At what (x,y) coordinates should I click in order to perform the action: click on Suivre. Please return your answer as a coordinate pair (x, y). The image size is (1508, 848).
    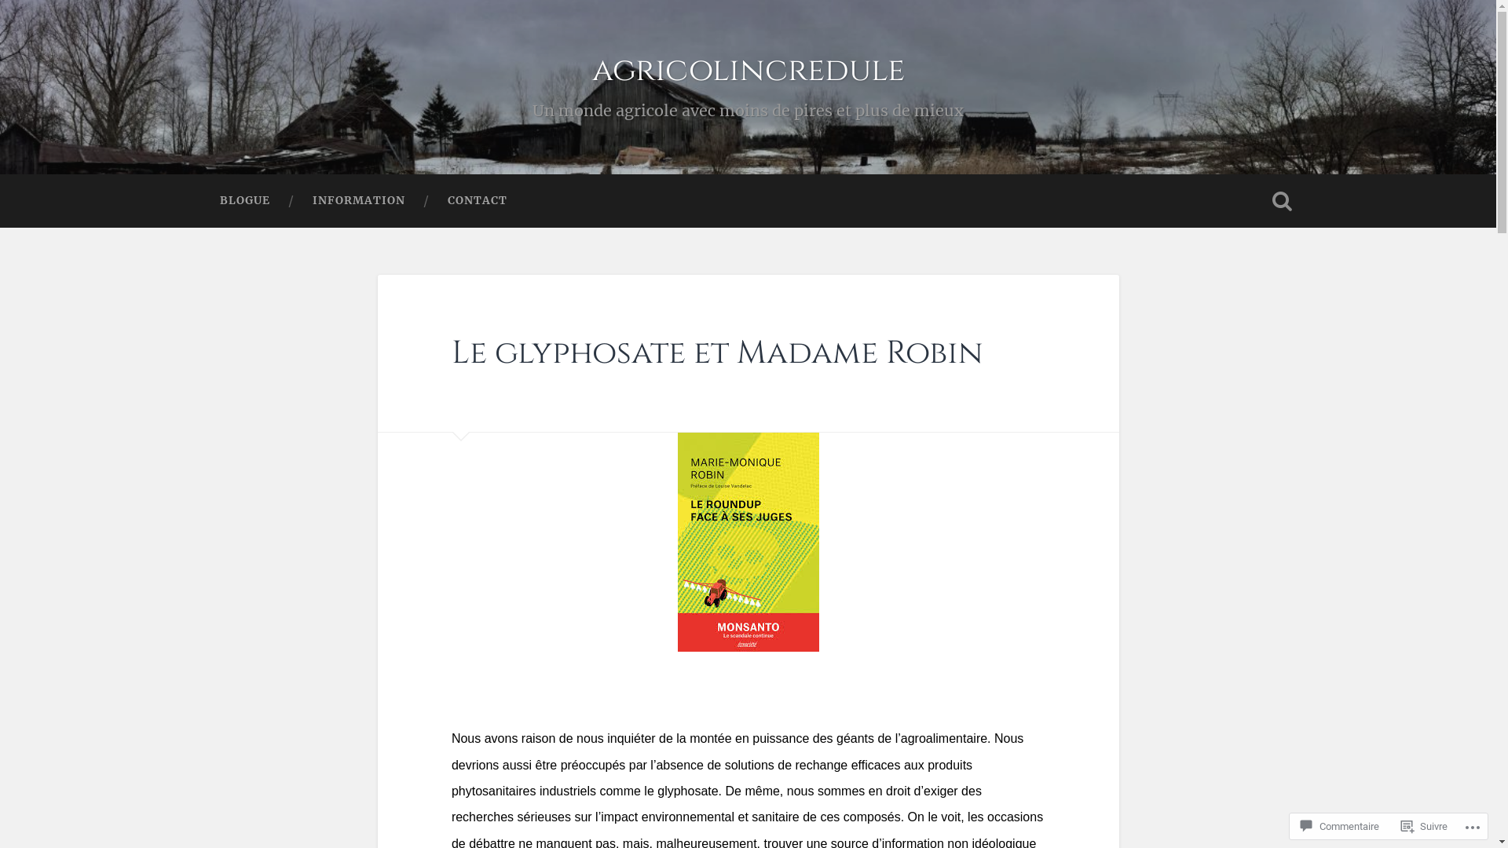
    Looking at the image, I should click on (1425, 826).